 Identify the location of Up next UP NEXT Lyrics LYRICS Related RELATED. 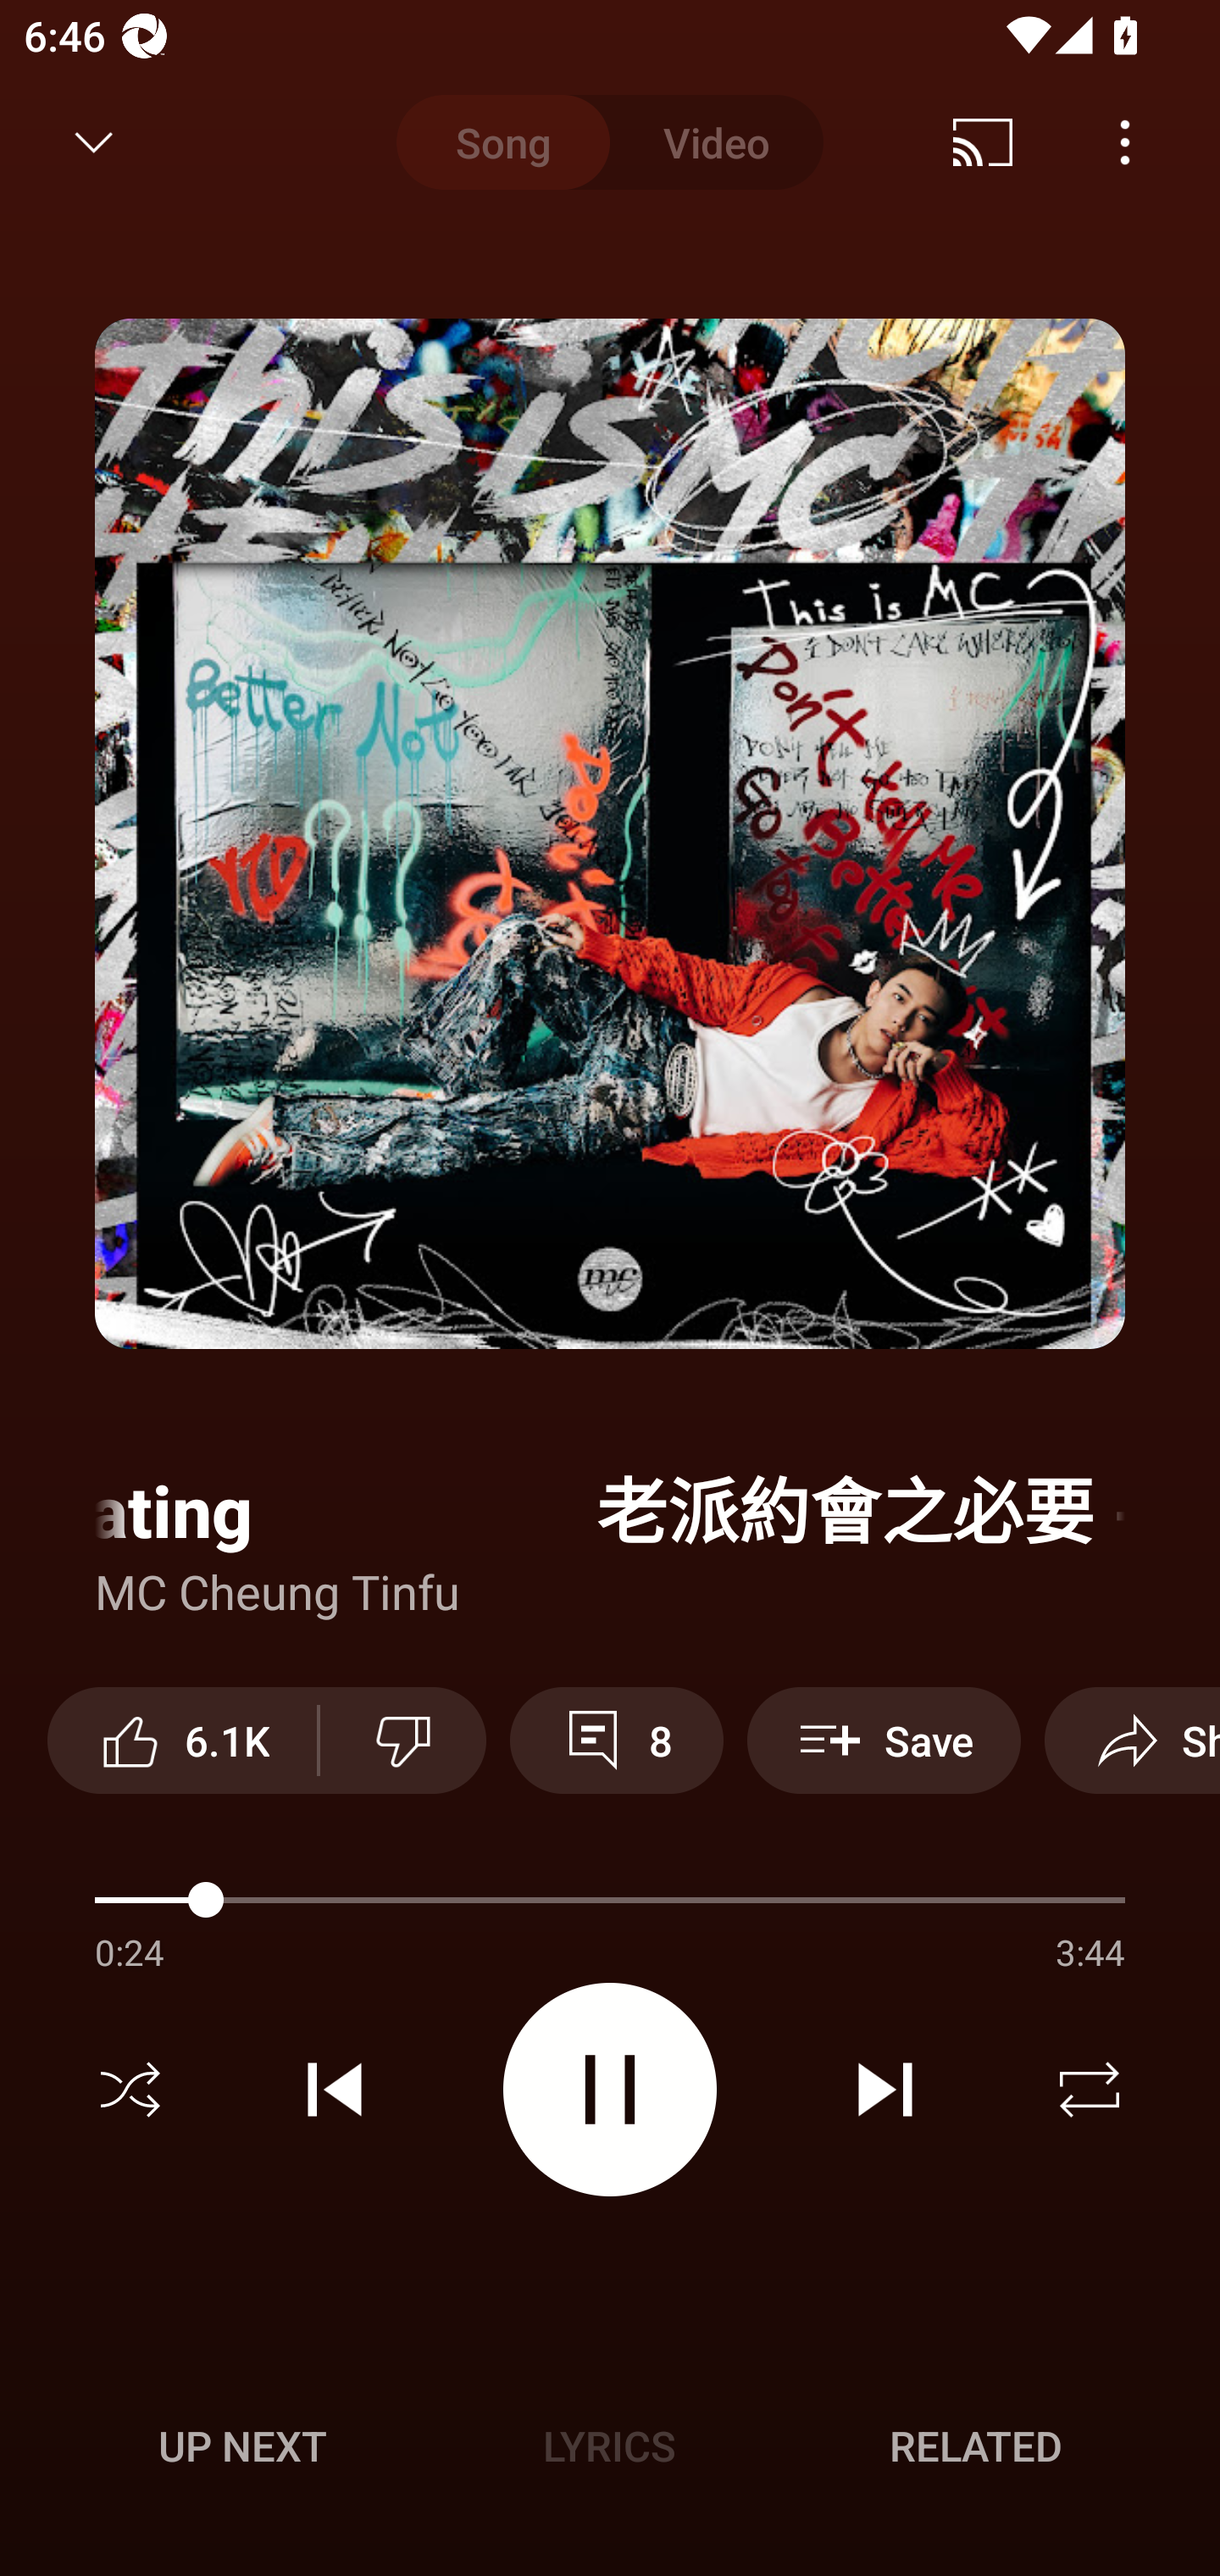
(610, 2451).